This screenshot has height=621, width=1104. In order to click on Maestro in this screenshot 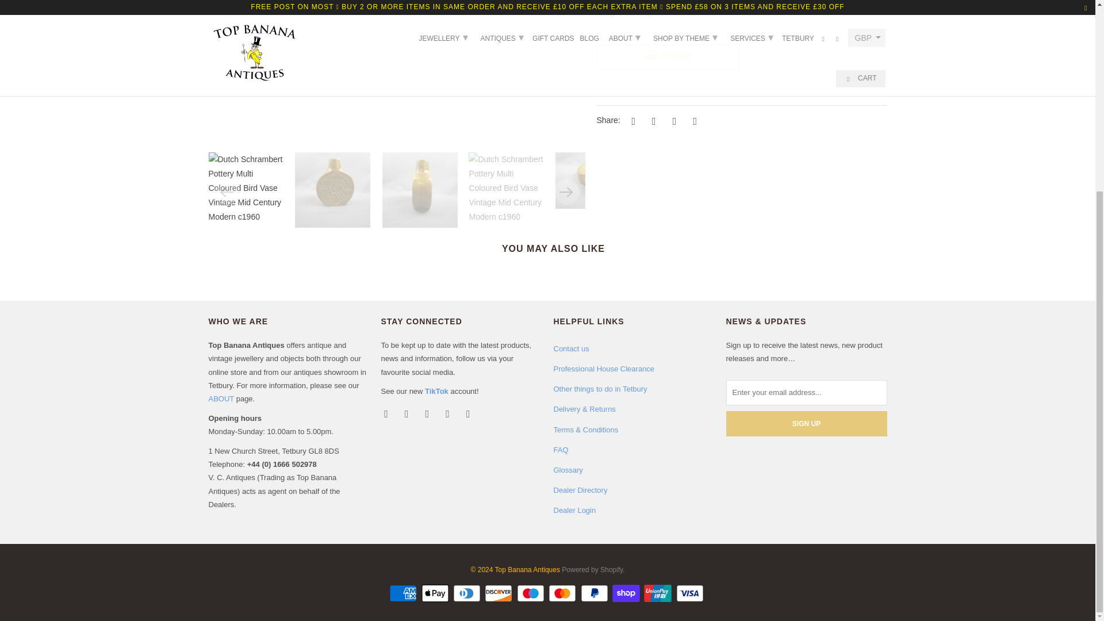, I will do `click(531, 593)`.